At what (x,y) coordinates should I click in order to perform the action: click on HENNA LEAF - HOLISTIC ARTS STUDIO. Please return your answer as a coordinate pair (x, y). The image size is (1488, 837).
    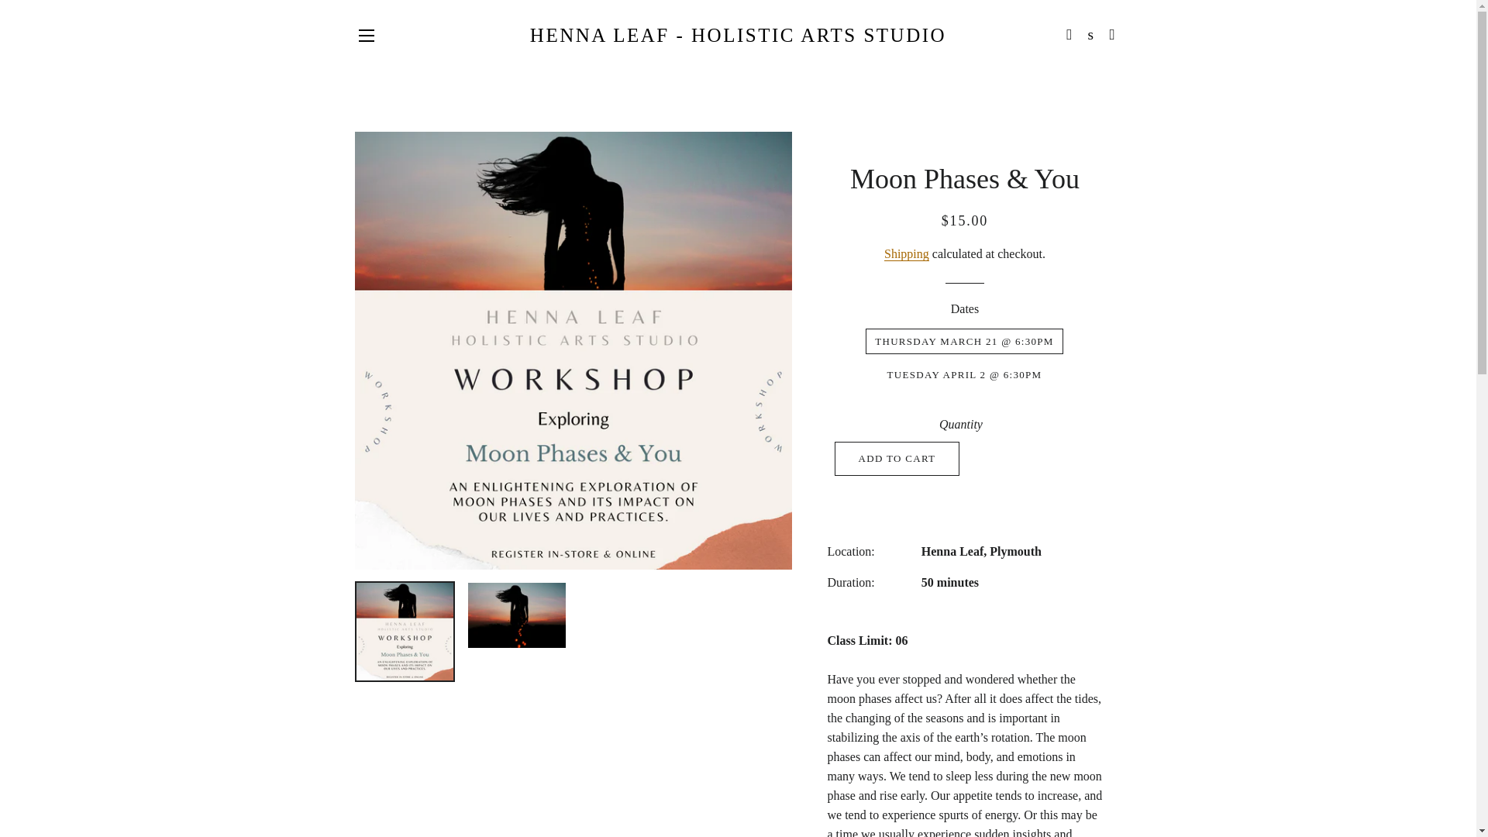
    Looking at the image, I should click on (738, 35).